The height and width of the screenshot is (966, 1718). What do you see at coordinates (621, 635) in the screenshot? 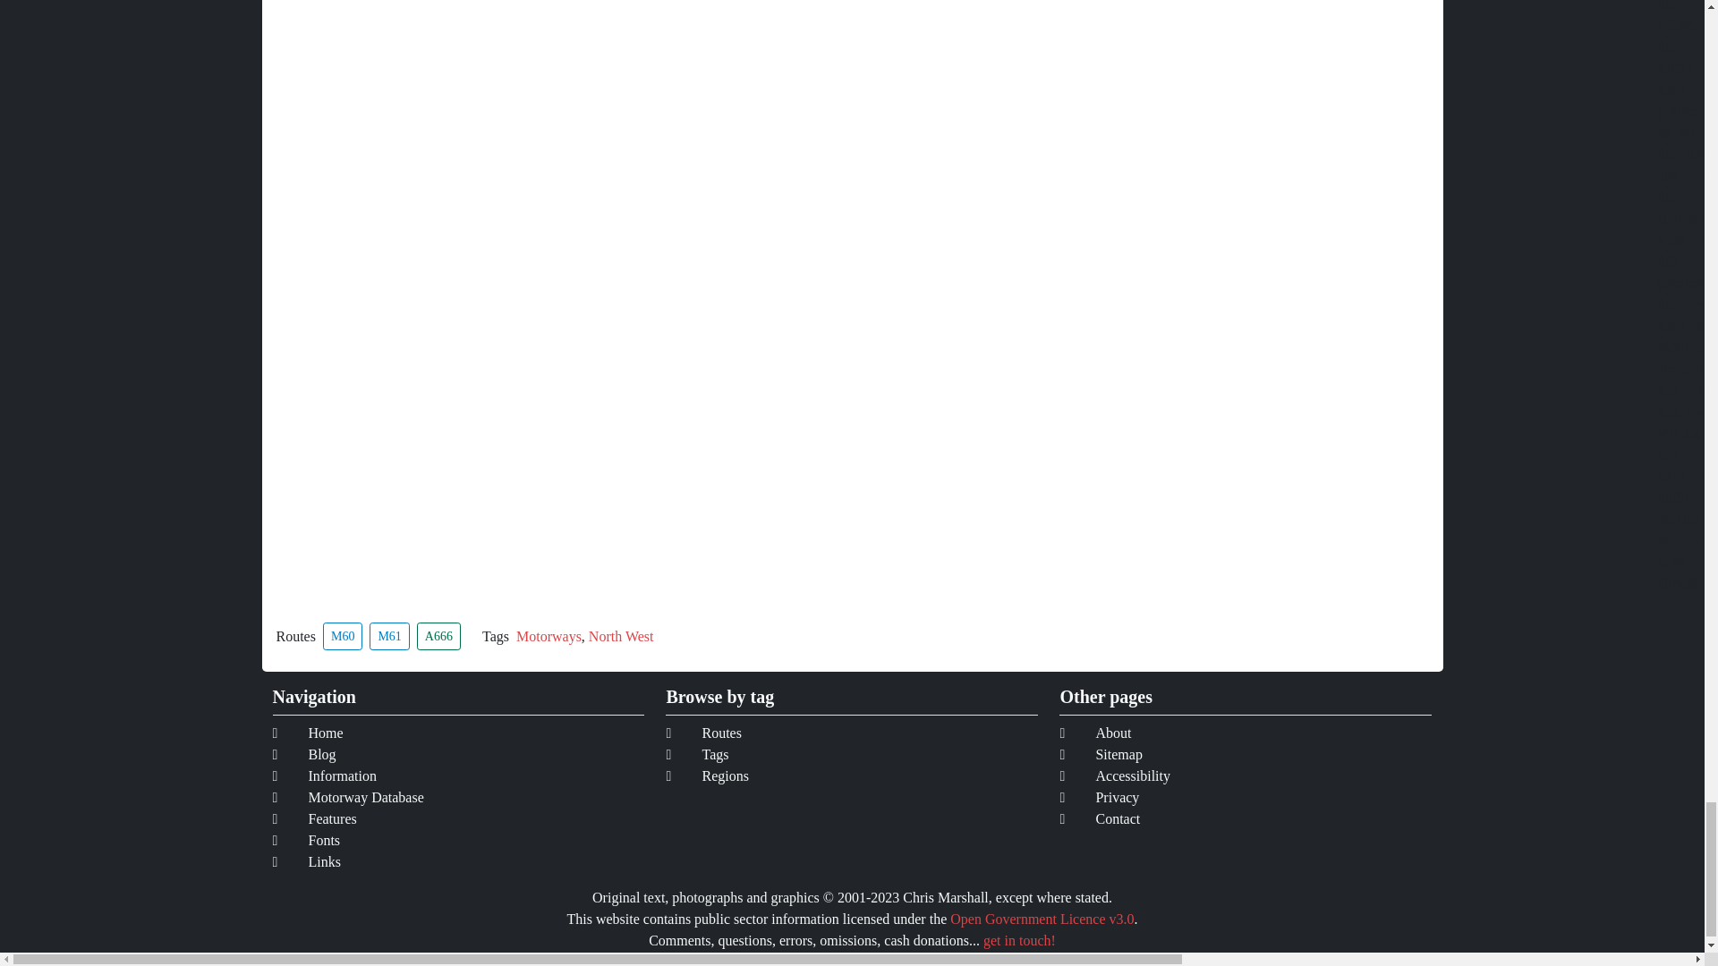
I see `North West` at bounding box center [621, 635].